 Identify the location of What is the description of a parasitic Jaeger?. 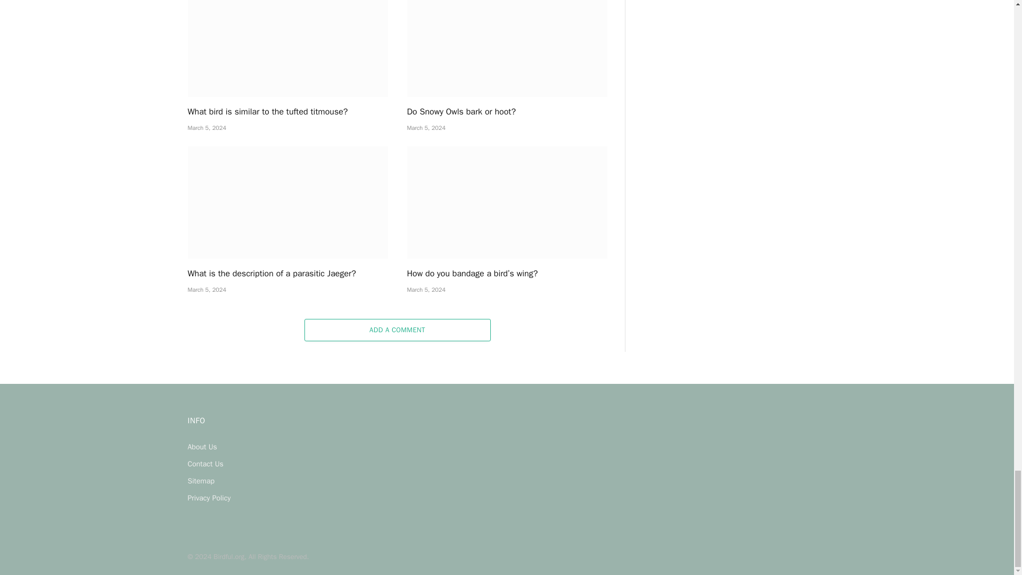
(287, 203).